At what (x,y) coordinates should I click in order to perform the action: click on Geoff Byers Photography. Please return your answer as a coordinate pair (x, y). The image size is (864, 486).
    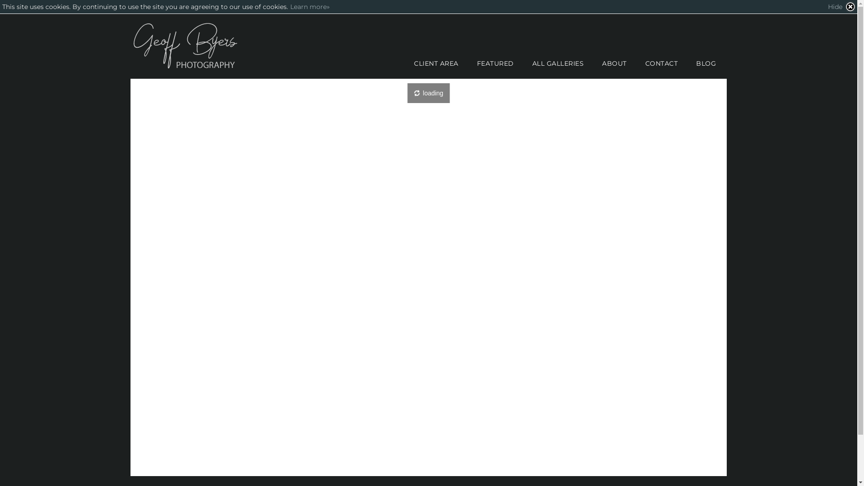
    Looking at the image, I should click on (187, 46).